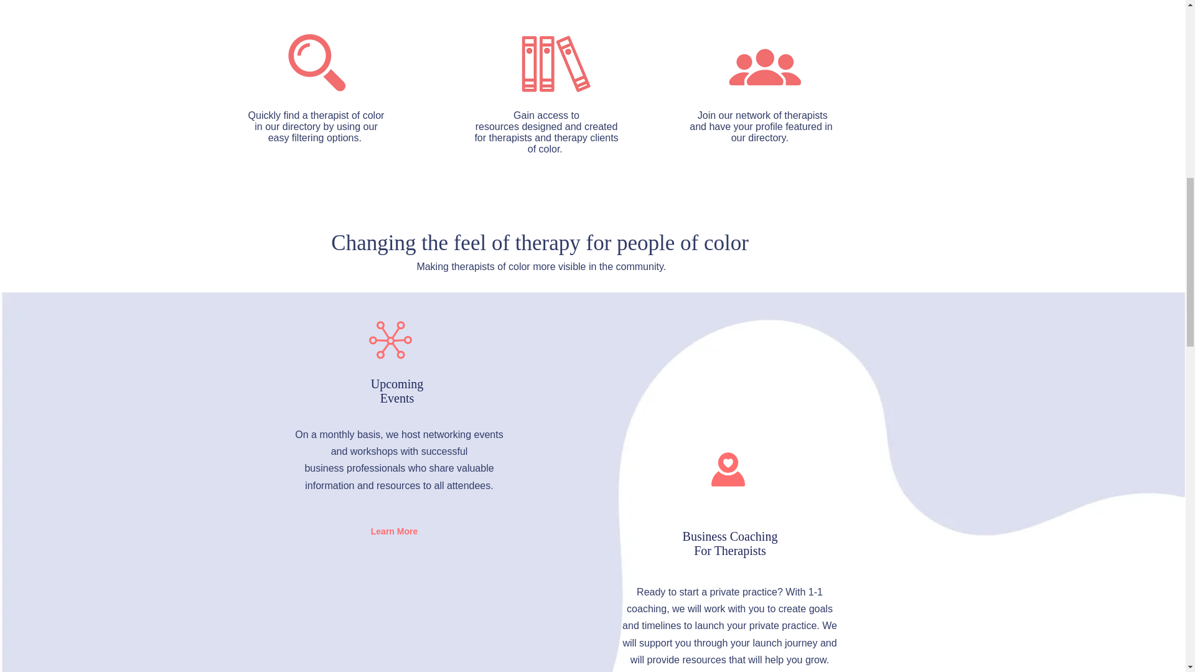 This screenshot has height=672, width=1195. What do you see at coordinates (394, 531) in the screenshot?
I see `Learn More` at bounding box center [394, 531].